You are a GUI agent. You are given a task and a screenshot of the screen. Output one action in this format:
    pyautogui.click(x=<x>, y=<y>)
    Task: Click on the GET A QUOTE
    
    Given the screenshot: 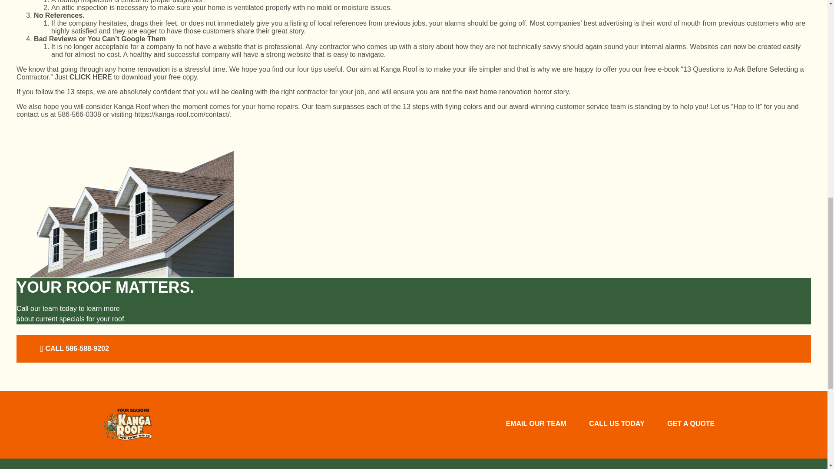 What is the action you would take?
    pyautogui.click(x=691, y=425)
    